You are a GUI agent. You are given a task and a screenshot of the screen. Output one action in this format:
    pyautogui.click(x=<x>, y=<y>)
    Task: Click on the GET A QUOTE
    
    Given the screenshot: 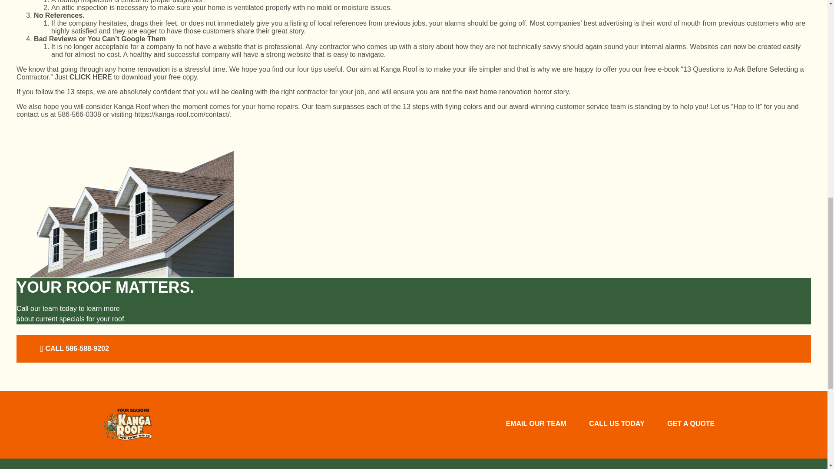 What is the action you would take?
    pyautogui.click(x=691, y=425)
    